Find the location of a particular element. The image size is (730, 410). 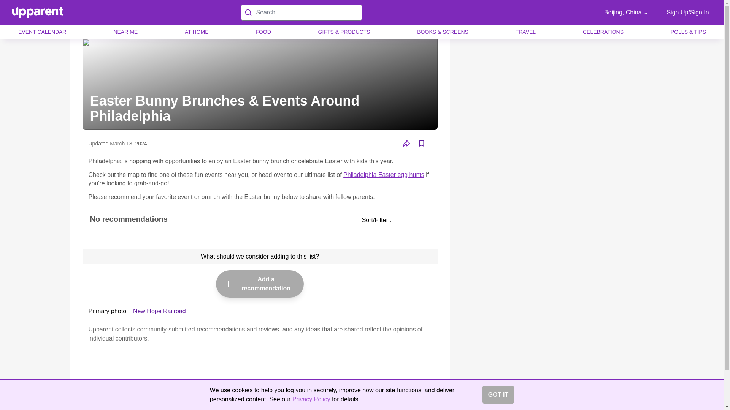

New Recommendation is located at coordinates (228, 284).